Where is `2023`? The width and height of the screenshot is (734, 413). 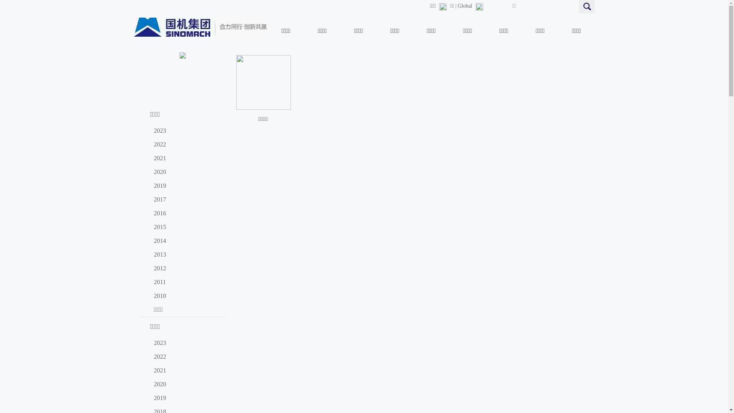 2023 is located at coordinates (185, 131).